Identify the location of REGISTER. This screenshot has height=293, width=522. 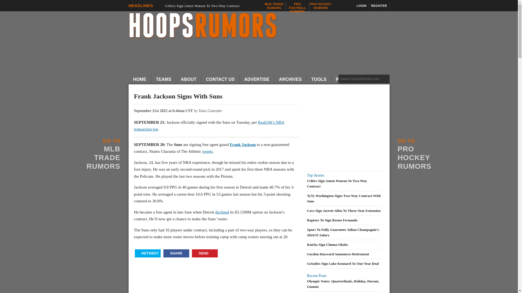
(274, 6).